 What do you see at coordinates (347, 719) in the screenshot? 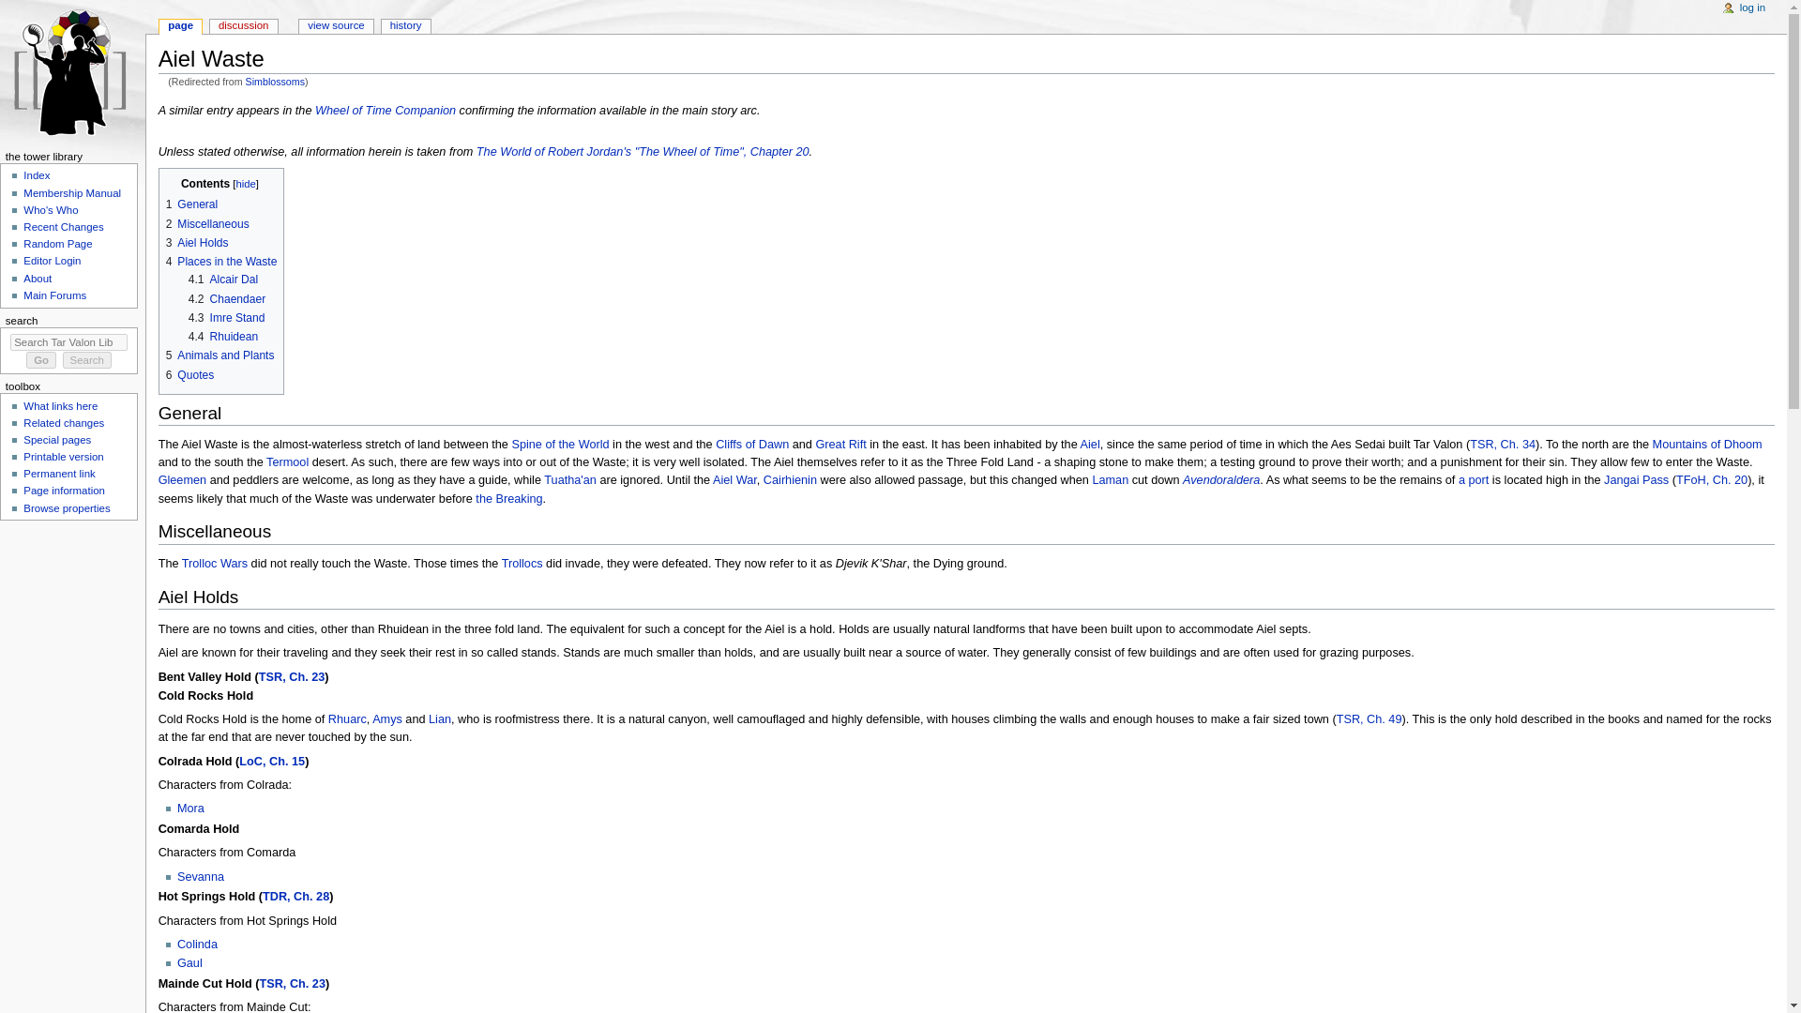
I see `Rhuarc` at bounding box center [347, 719].